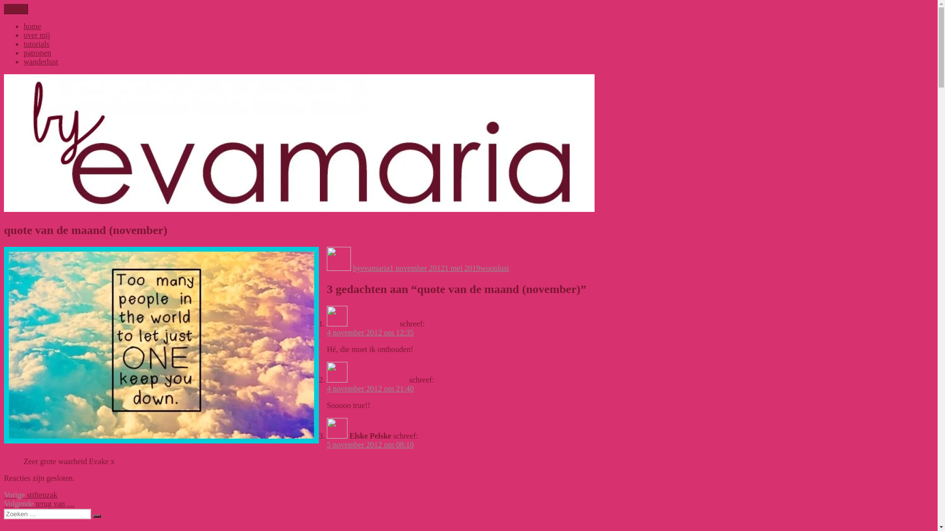 The height and width of the screenshot is (531, 945). I want to click on Miss Creatuurtje, so click(378, 380).